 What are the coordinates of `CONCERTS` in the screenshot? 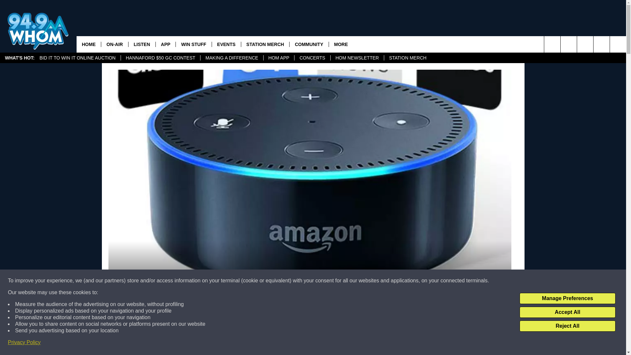 It's located at (312, 58).